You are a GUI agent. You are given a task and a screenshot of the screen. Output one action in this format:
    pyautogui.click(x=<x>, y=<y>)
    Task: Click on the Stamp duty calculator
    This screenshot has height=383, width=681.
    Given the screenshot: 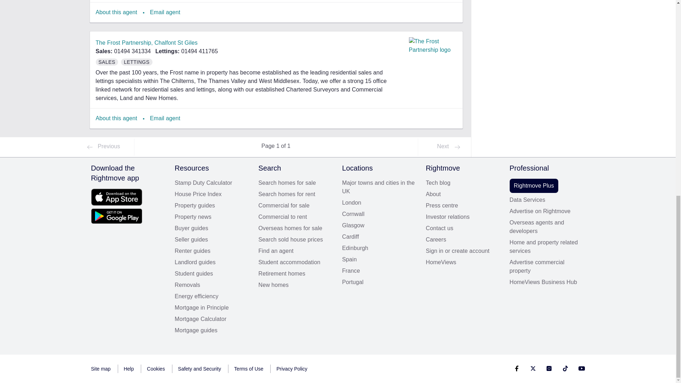 What is the action you would take?
    pyautogui.click(x=212, y=183)
    